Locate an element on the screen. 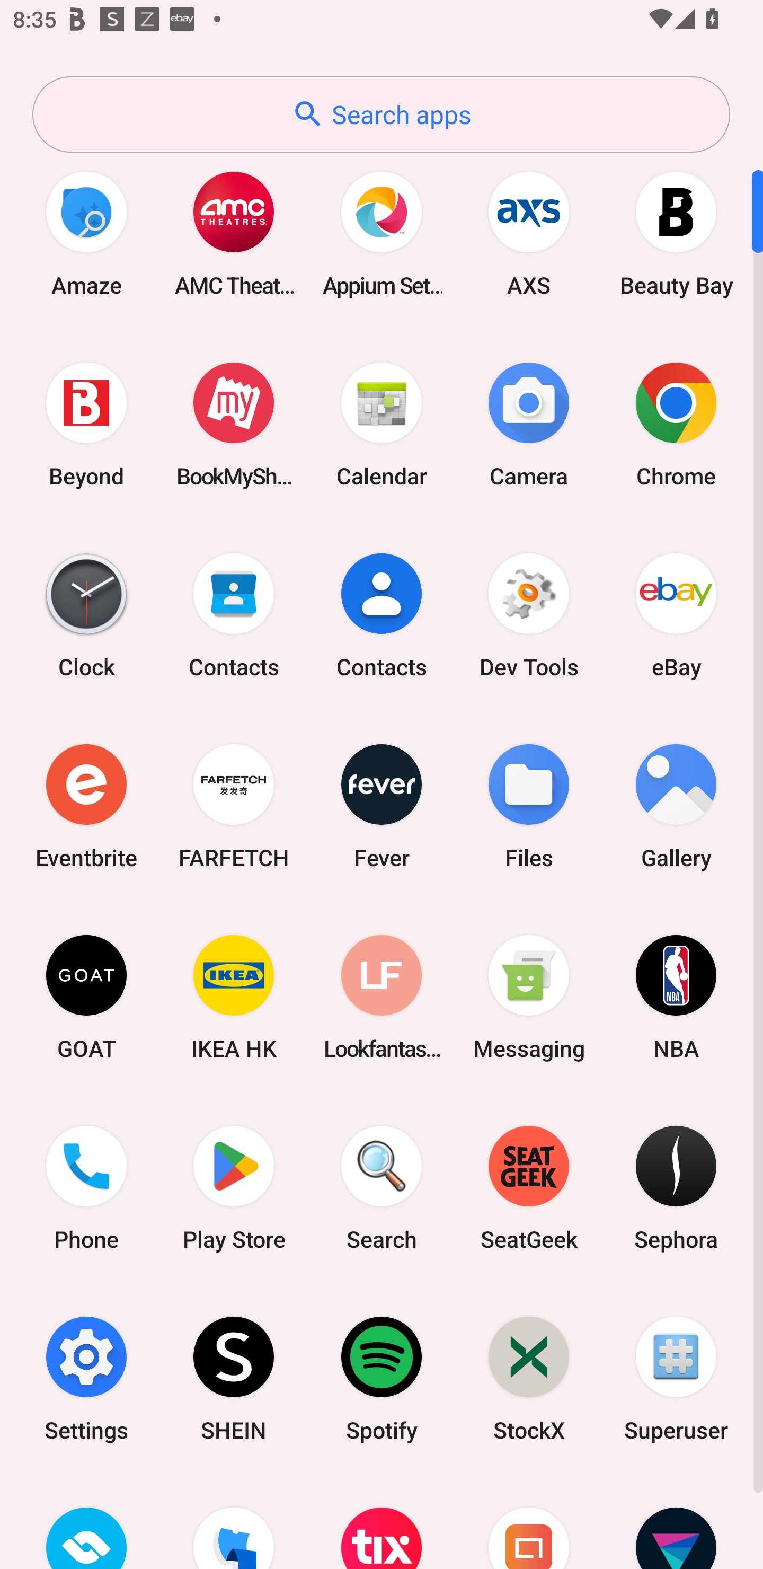 This screenshot has height=1569, width=763. Urban Ladder is located at coordinates (529, 1522).